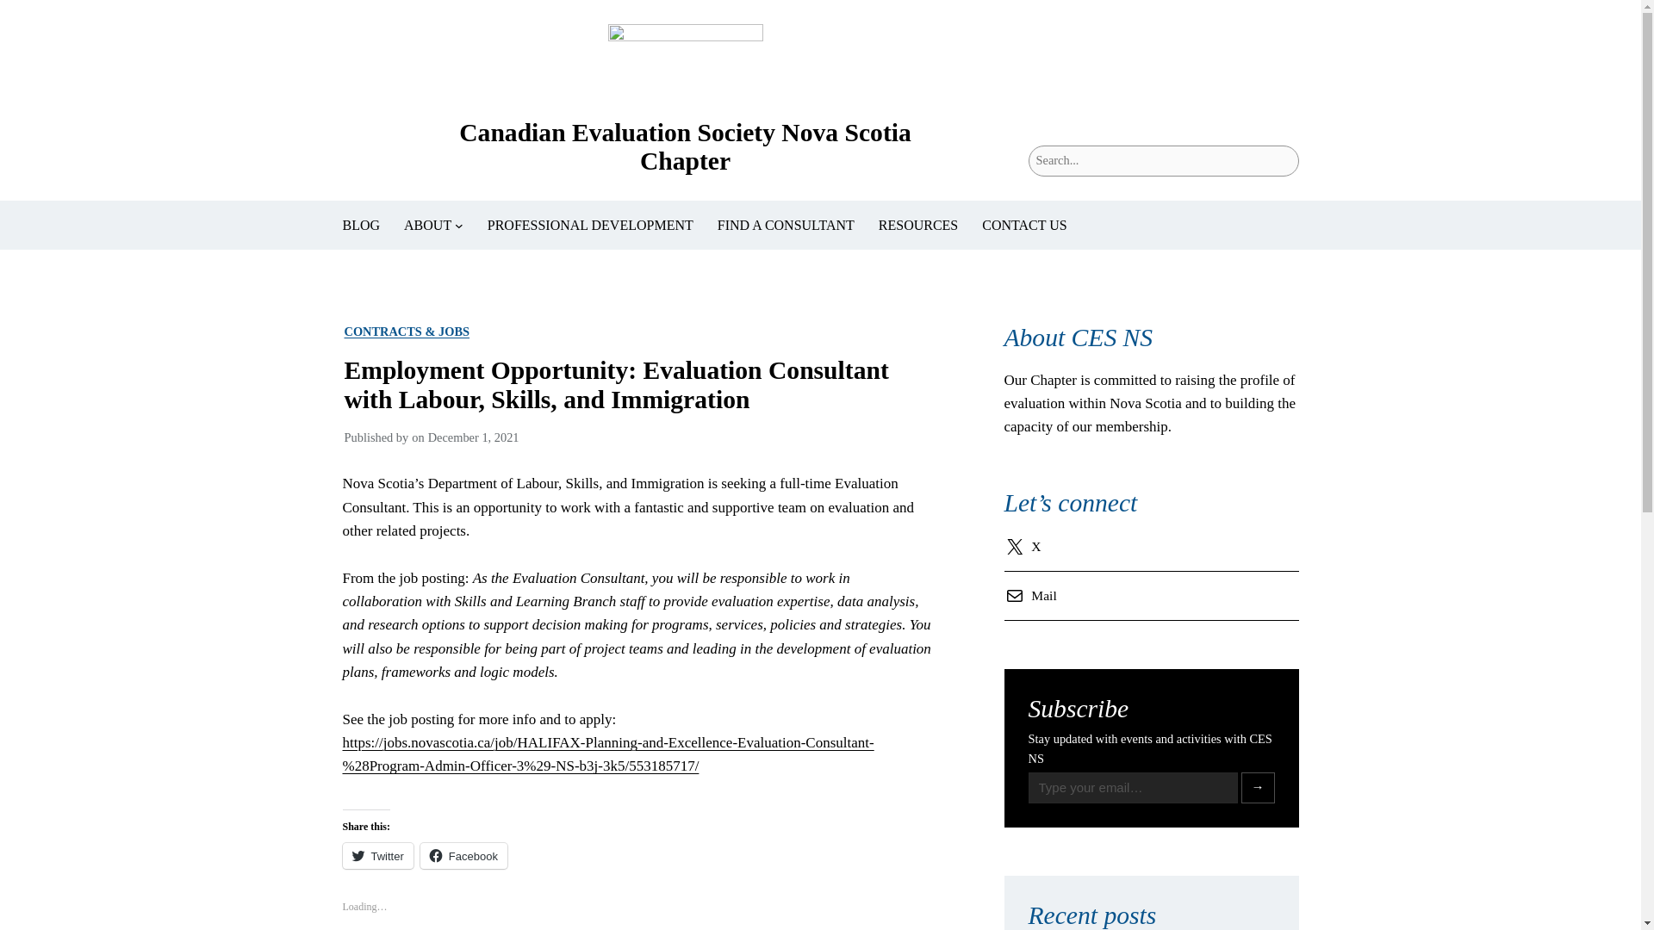  What do you see at coordinates (463, 855) in the screenshot?
I see `Facebook` at bounding box center [463, 855].